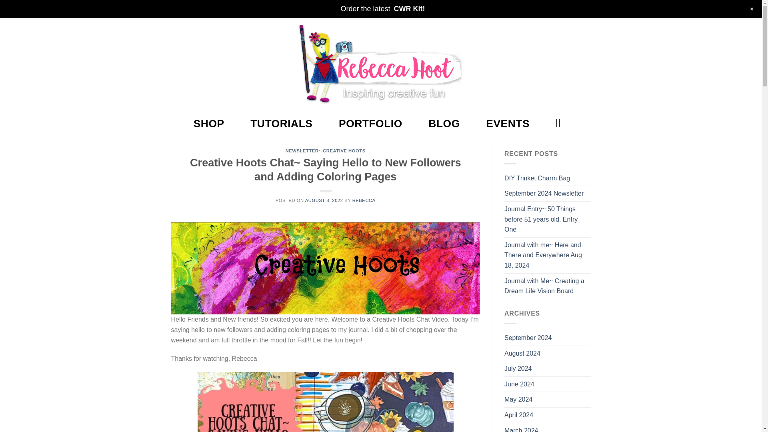 This screenshot has width=768, height=432. I want to click on TUTORIALS, so click(281, 124).